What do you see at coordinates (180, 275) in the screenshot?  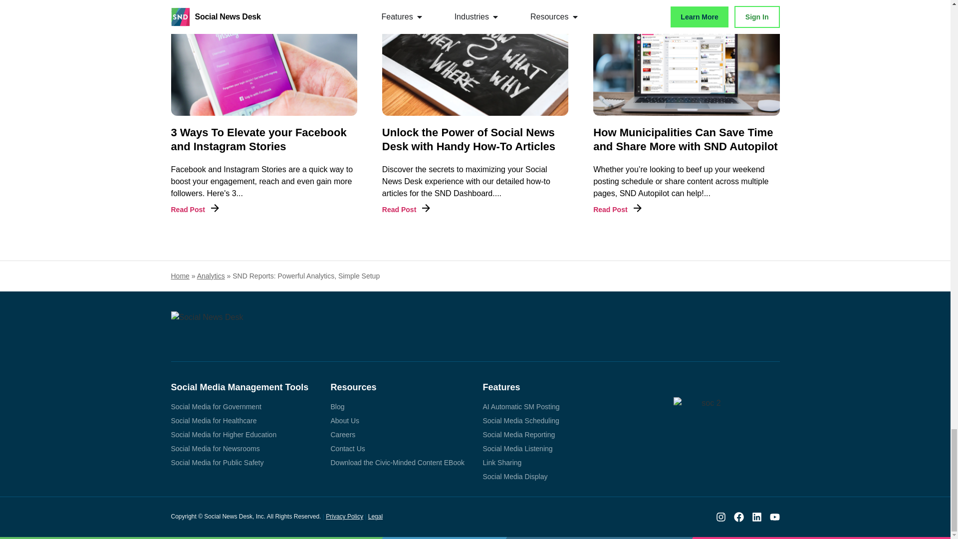 I see `Home` at bounding box center [180, 275].